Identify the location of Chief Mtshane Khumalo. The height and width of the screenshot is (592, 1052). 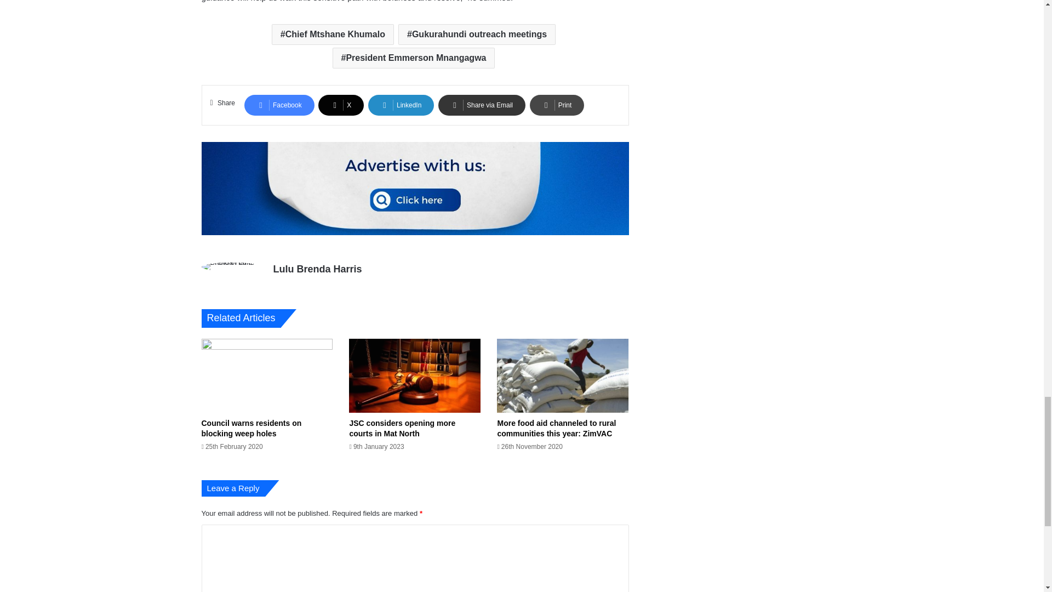
(332, 35).